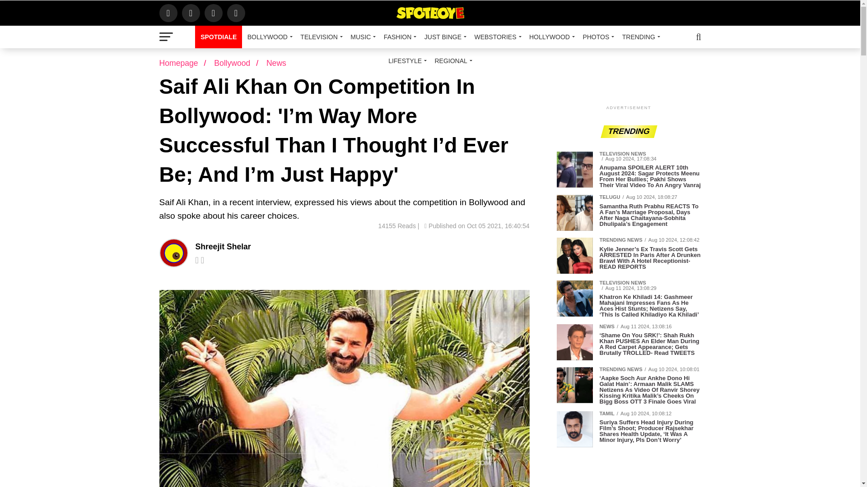 Image resolution: width=867 pixels, height=487 pixels. I want to click on PHOTOS, so click(597, 37).